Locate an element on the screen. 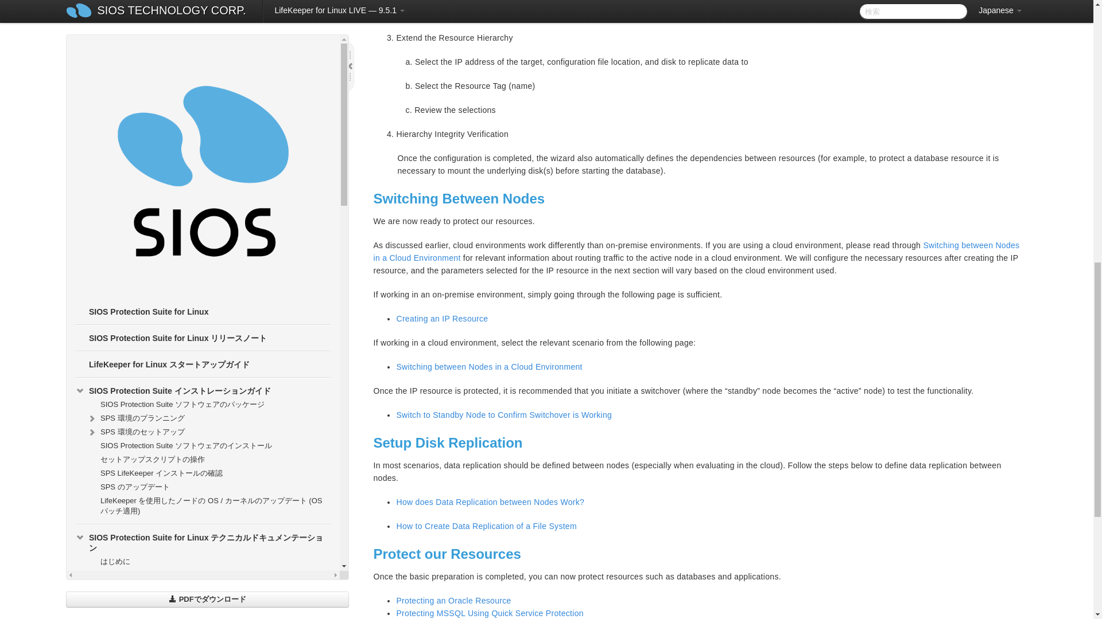 The width and height of the screenshot is (1102, 619). non-PDB is located at coordinates (453, 601).